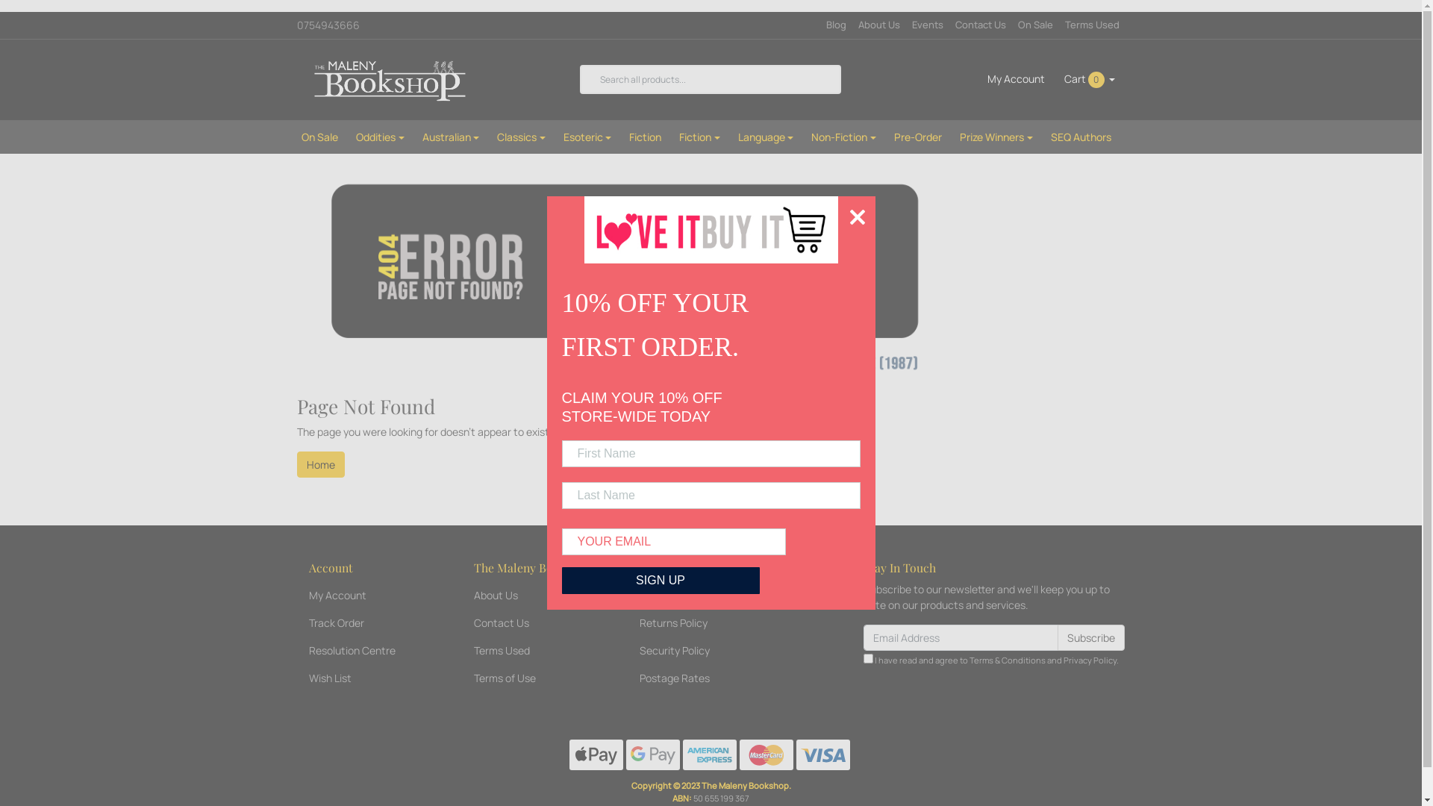 The height and width of the screenshot is (806, 1433). What do you see at coordinates (369, 651) in the screenshot?
I see `Resolution Centre` at bounding box center [369, 651].